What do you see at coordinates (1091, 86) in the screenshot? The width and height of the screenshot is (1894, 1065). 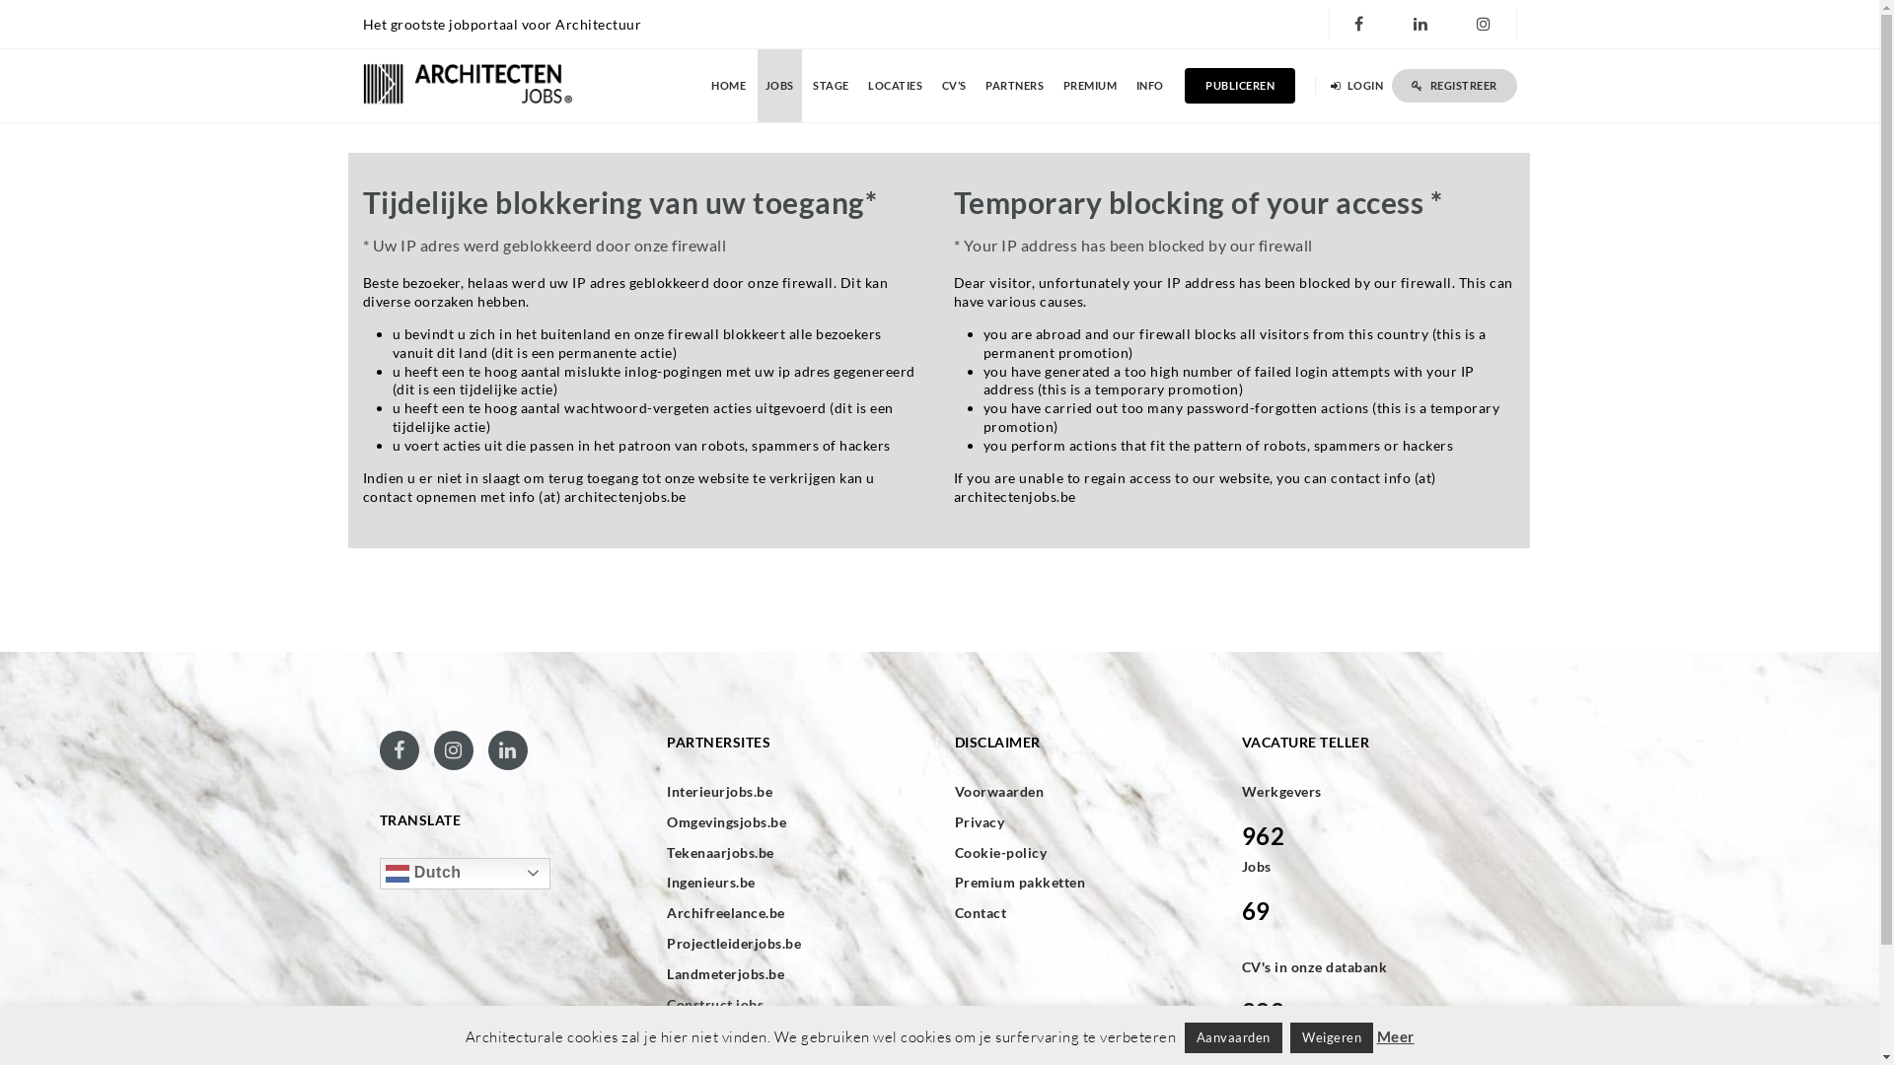 I see `PREMIUM` at bounding box center [1091, 86].